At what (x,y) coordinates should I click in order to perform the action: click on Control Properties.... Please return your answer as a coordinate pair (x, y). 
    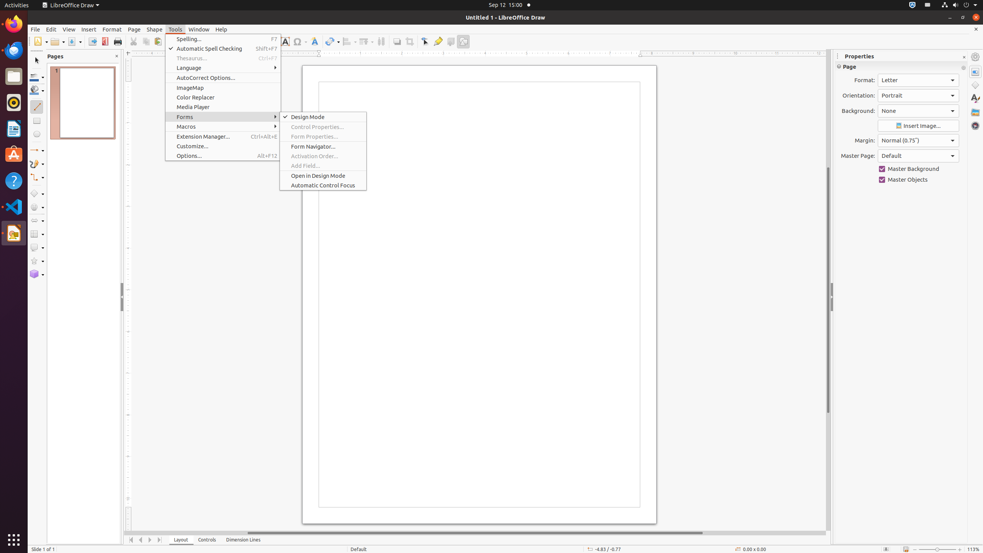
    Looking at the image, I should click on (323, 127).